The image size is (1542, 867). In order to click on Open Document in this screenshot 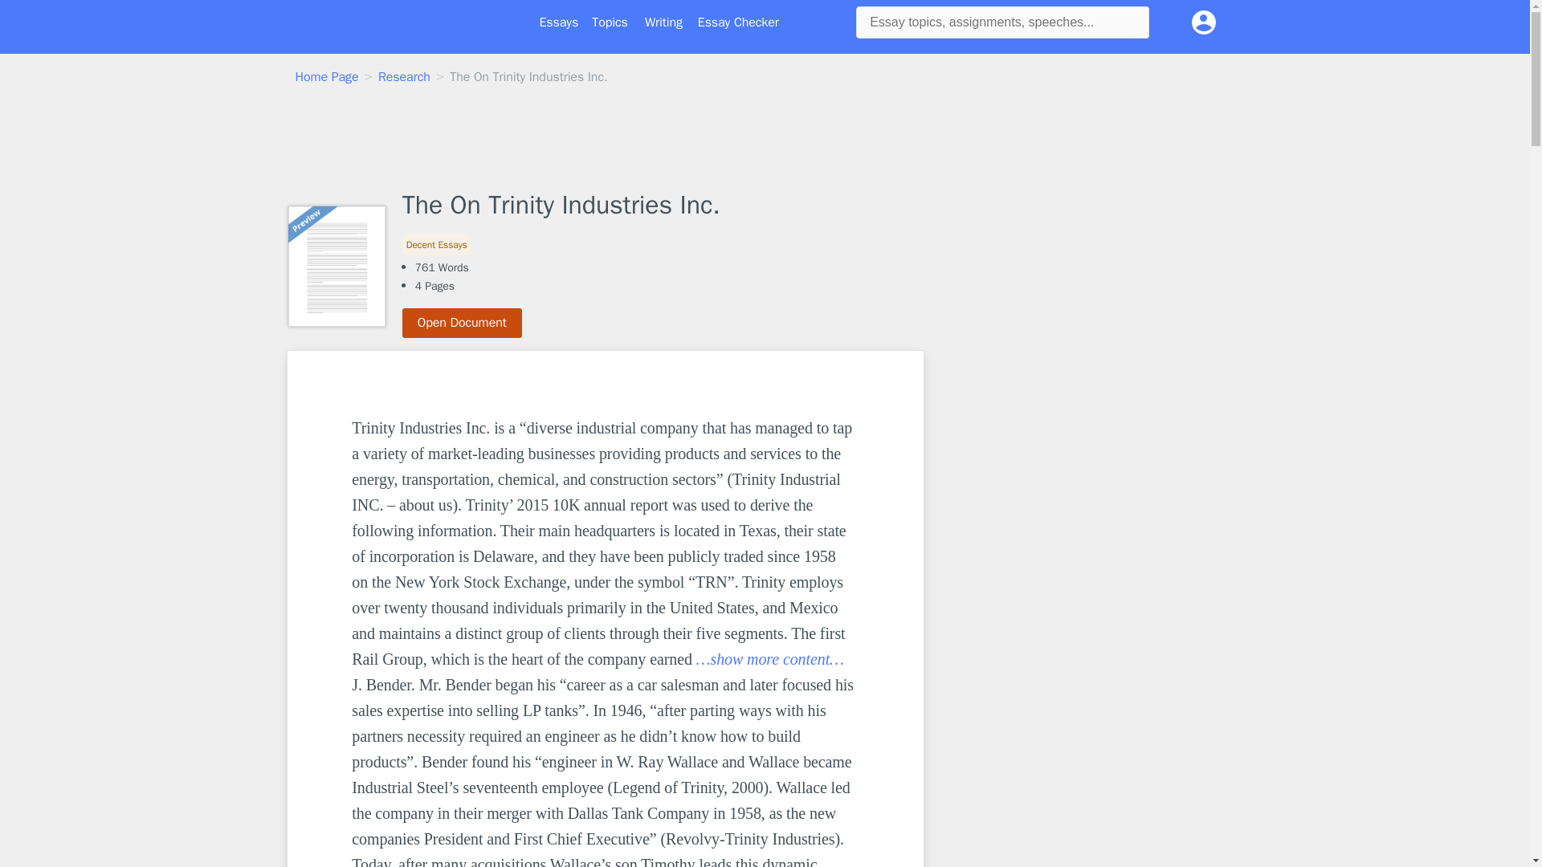, I will do `click(463, 323)`.